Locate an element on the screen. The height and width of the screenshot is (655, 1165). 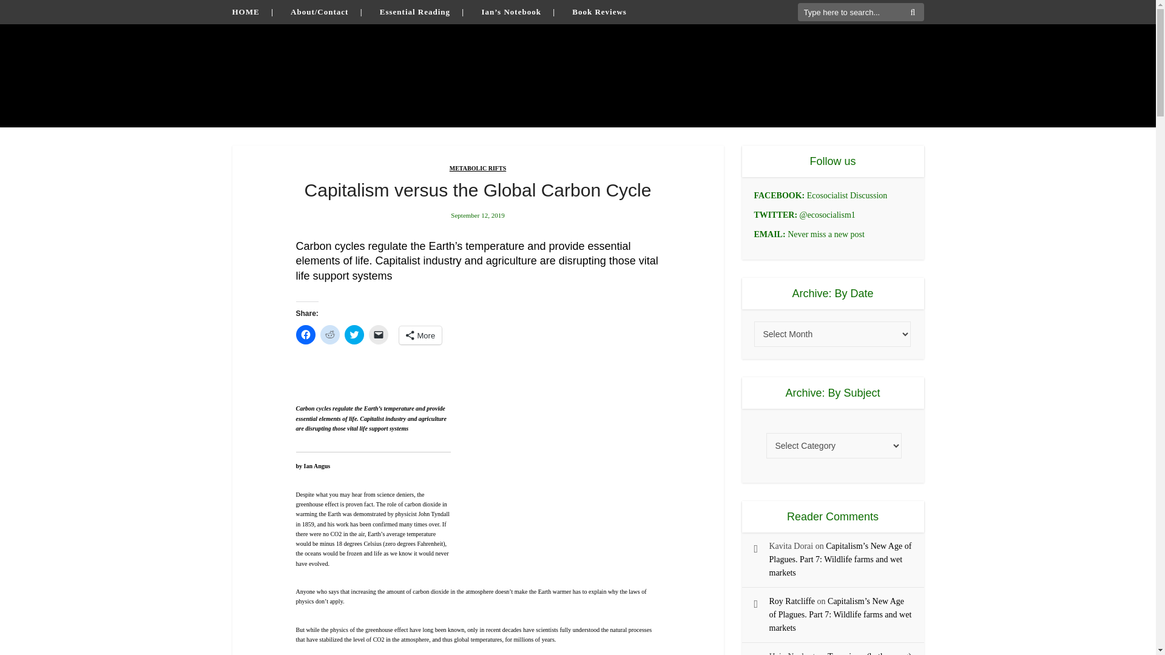
Click to share on Reddit is located at coordinates (330, 335).